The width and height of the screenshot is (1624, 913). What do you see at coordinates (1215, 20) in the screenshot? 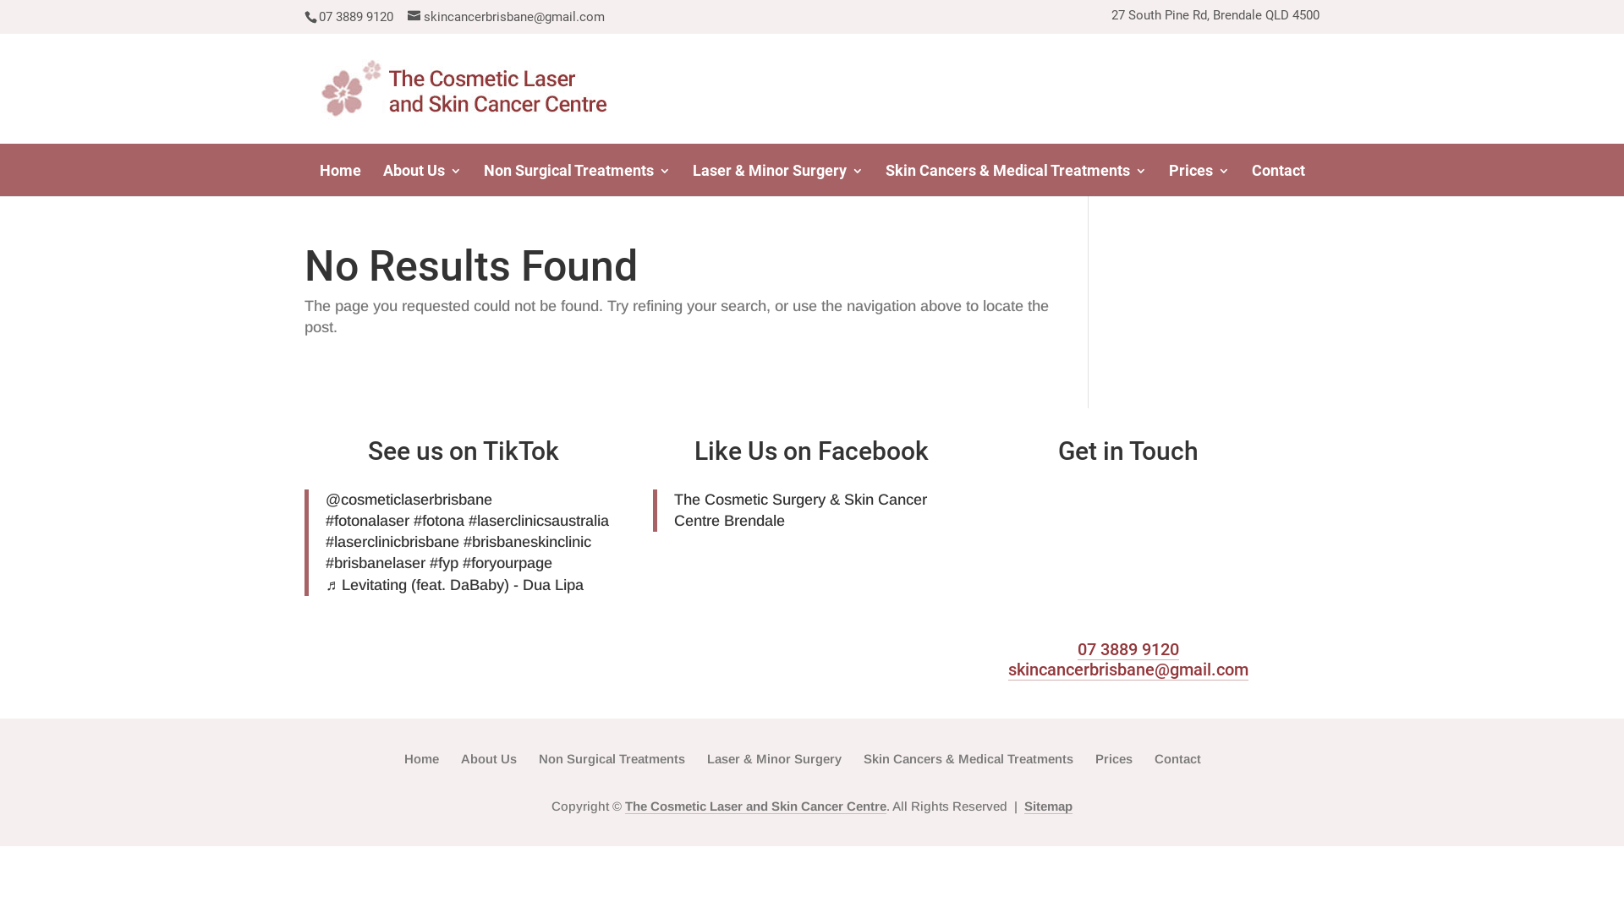
I see `27 South Pine Rd, Brendale QLD 4500` at bounding box center [1215, 20].